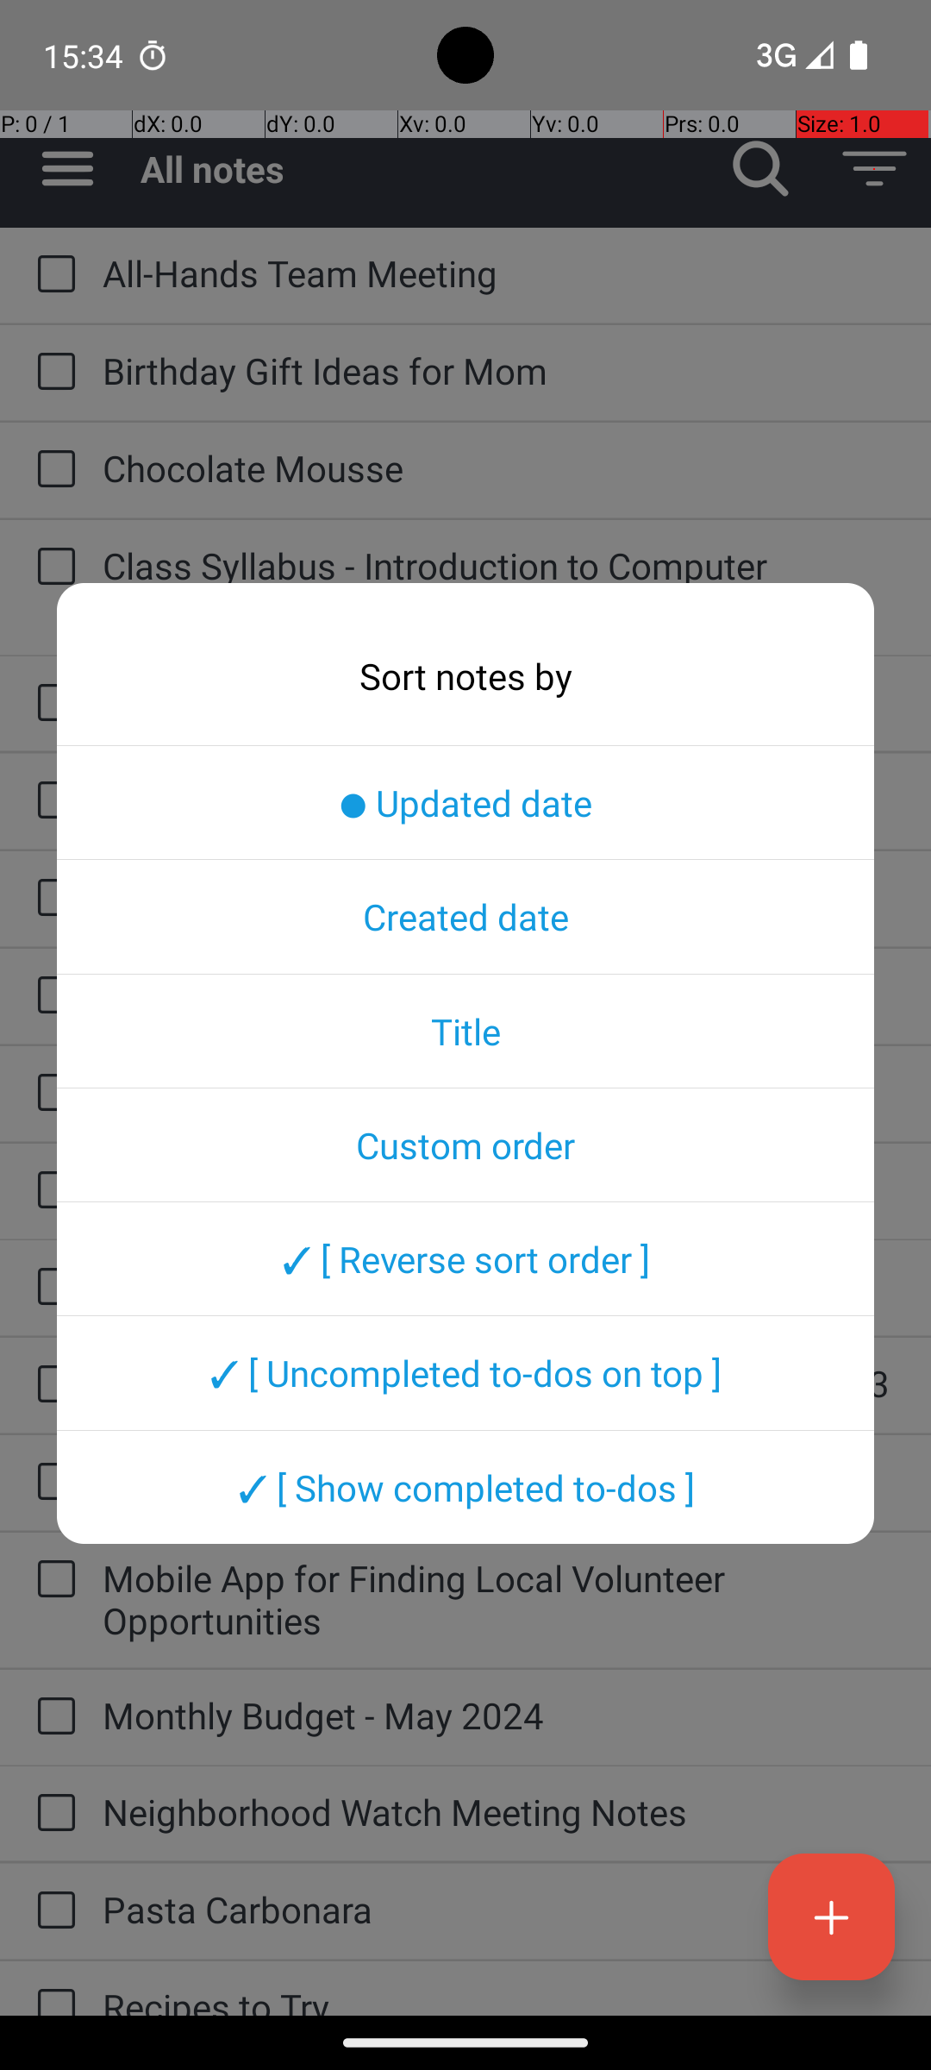  What do you see at coordinates (465, 1258) in the screenshot?
I see `✓ [ Reverse sort order ]` at bounding box center [465, 1258].